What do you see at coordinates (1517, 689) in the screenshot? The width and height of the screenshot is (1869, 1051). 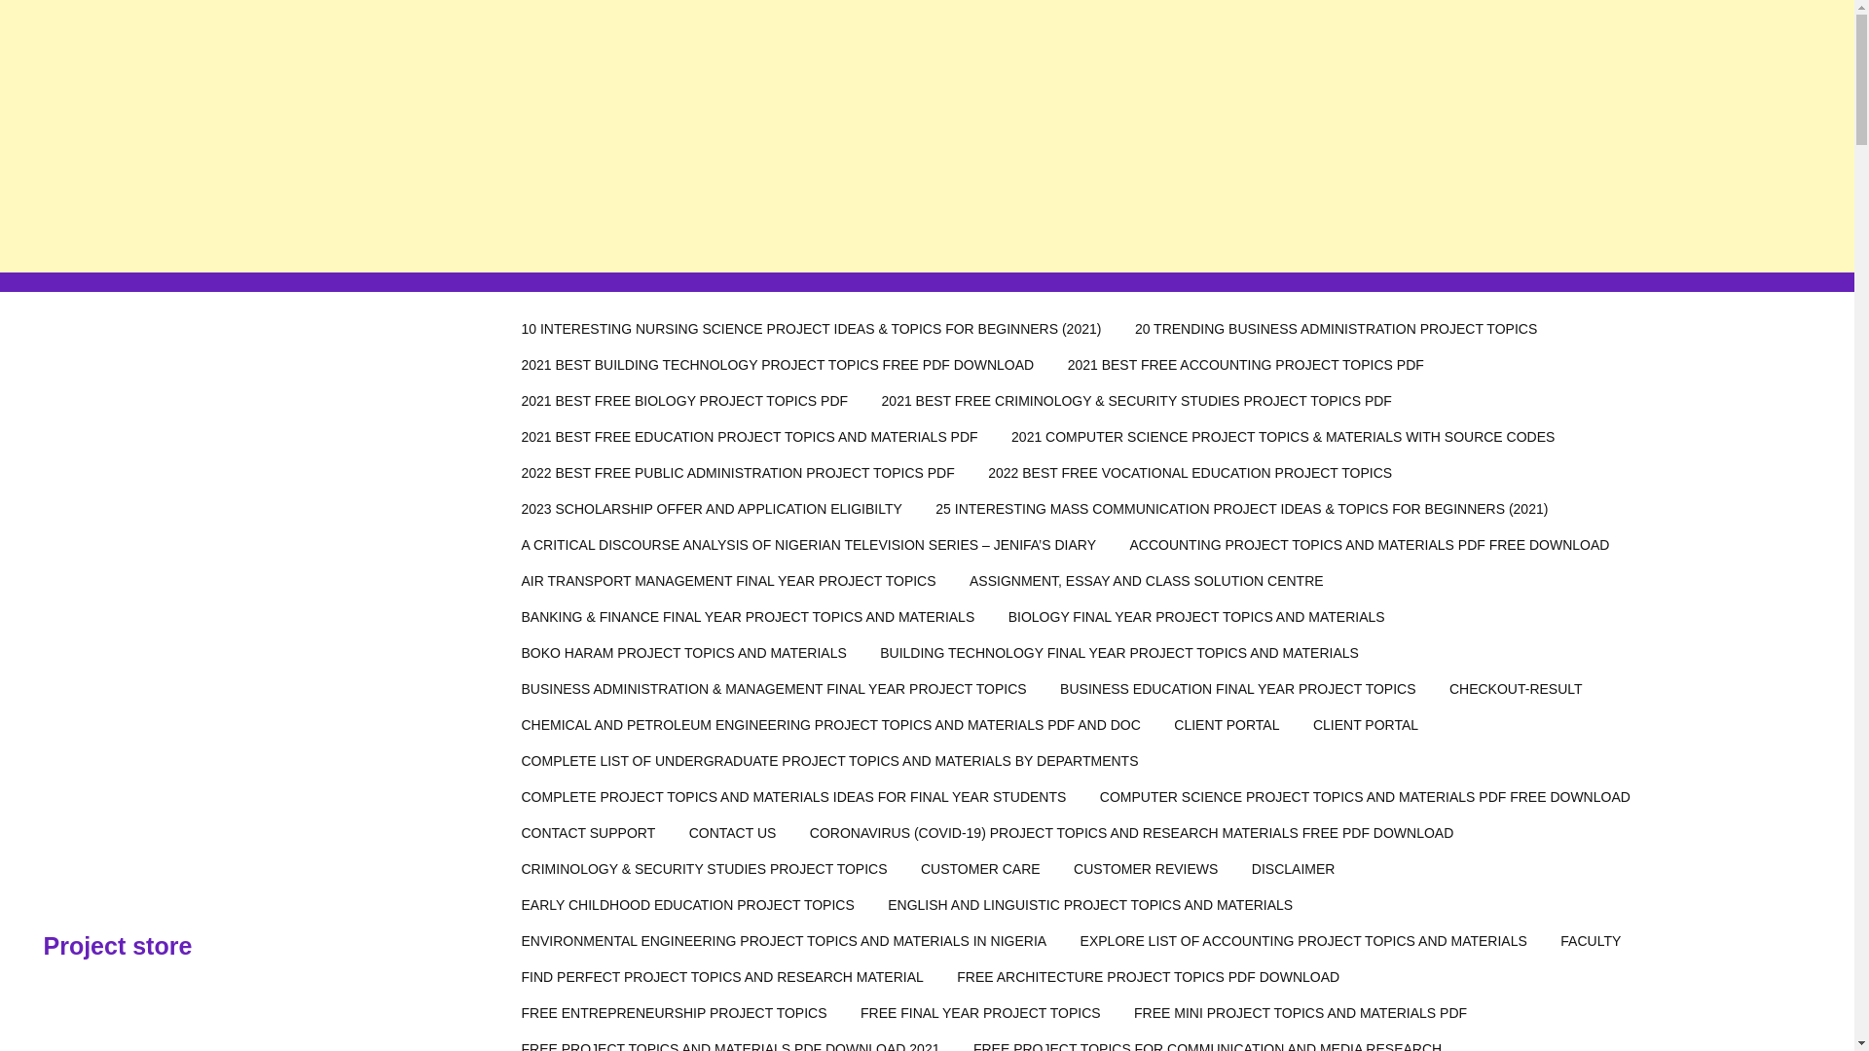 I see `CHECKOUT-RESULT` at bounding box center [1517, 689].